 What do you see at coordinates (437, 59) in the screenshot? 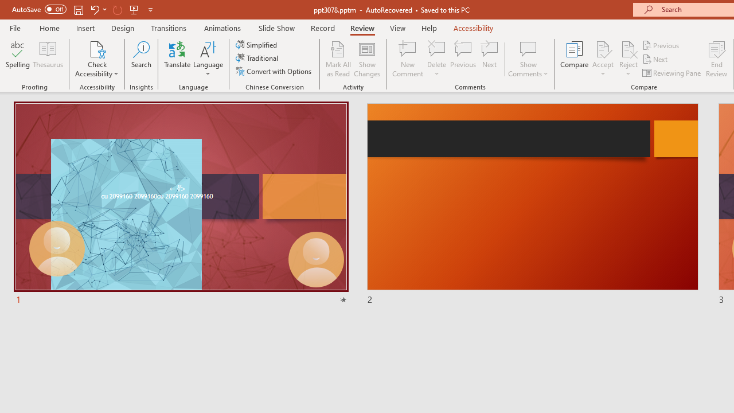
I see `Delete` at bounding box center [437, 59].